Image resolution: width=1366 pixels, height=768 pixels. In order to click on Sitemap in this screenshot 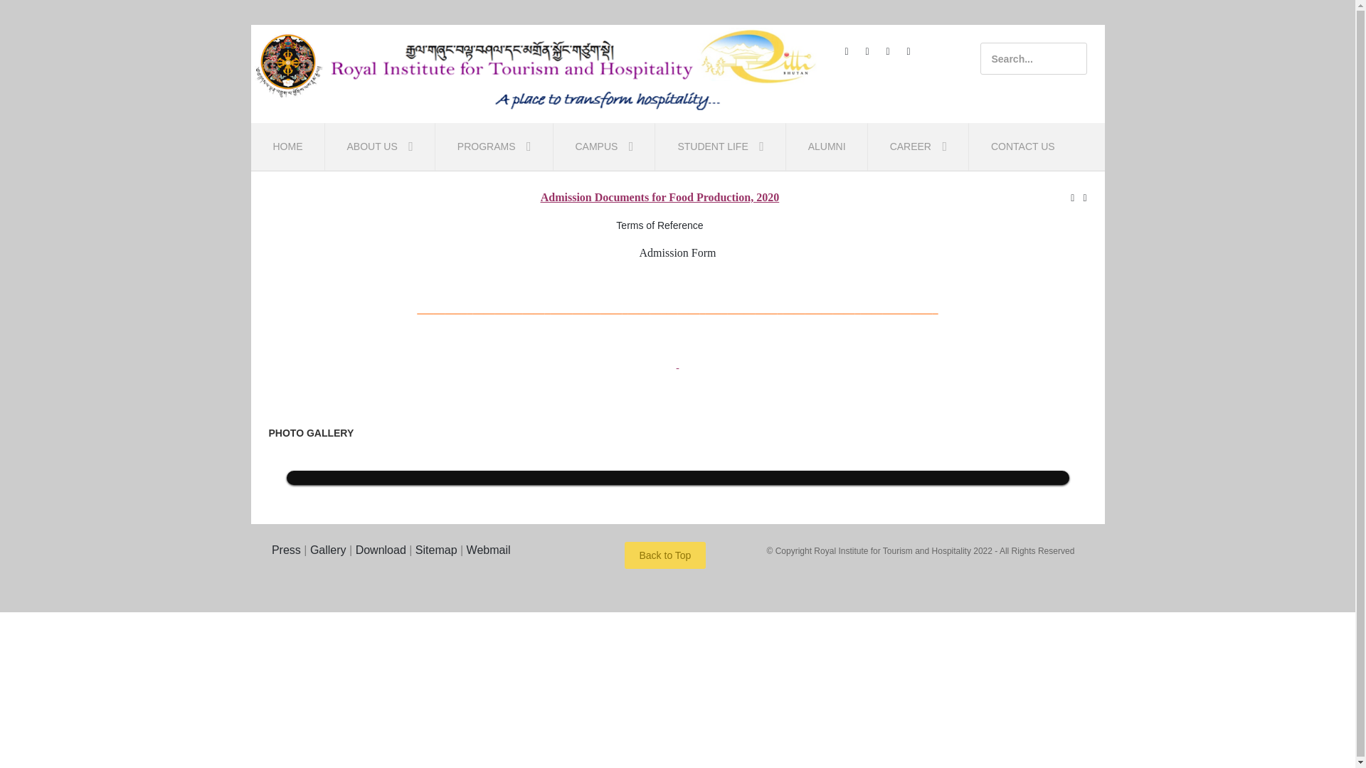, I will do `click(437, 550)`.